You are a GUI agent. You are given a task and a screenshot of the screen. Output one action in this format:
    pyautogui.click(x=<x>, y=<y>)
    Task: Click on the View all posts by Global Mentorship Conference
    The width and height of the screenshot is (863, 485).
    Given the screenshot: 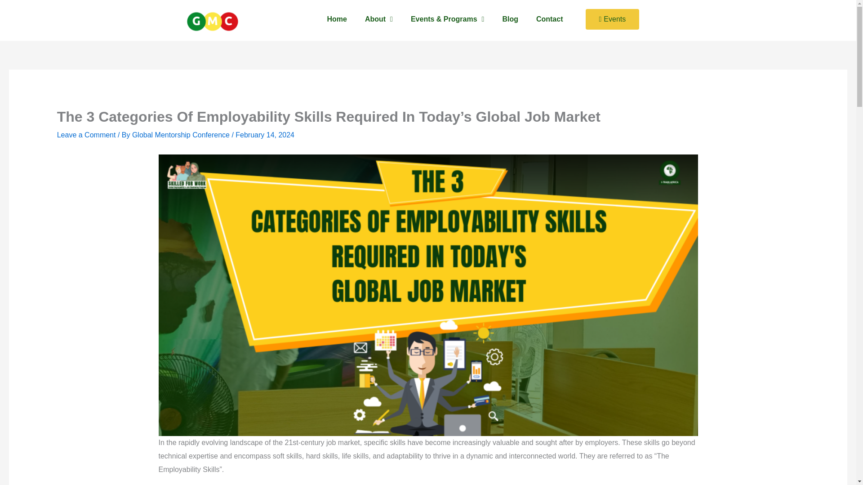 What is the action you would take?
    pyautogui.click(x=182, y=135)
    